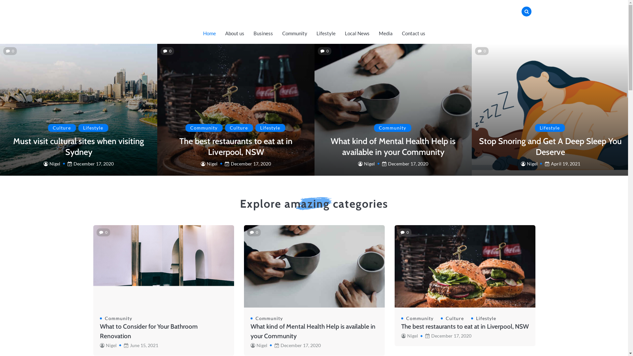 The width and height of the screenshot is (633, 356). What do you see at coordinates (551, 146) in the screenshot?
I see `Stop Snoring and Get A Deep Sleep You Deserve` at bounding box center [551, 146].